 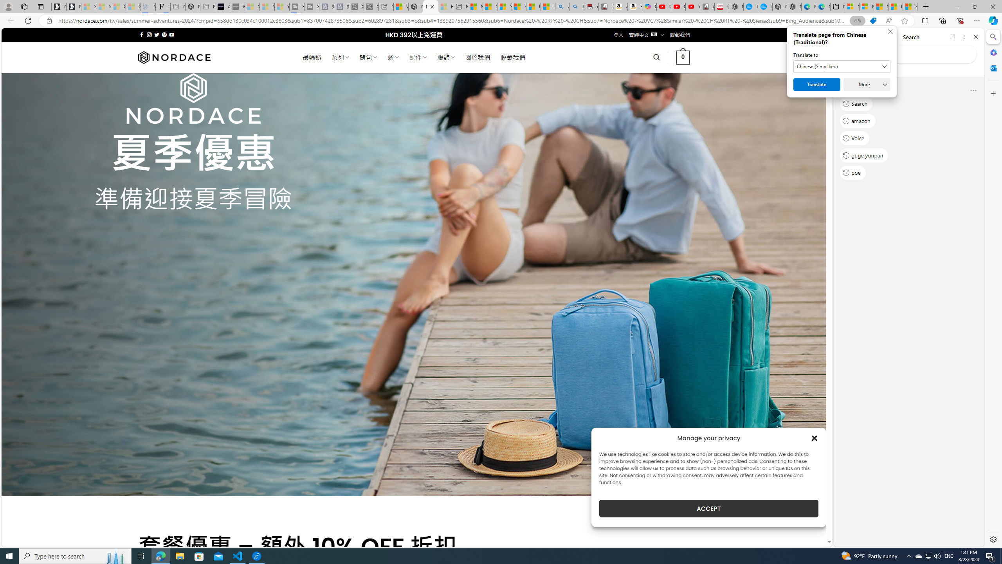 What do you see at coordinates (171, 34) in the screenshot?
I see `Follow on YouTube` at bounding box center [171, 34].